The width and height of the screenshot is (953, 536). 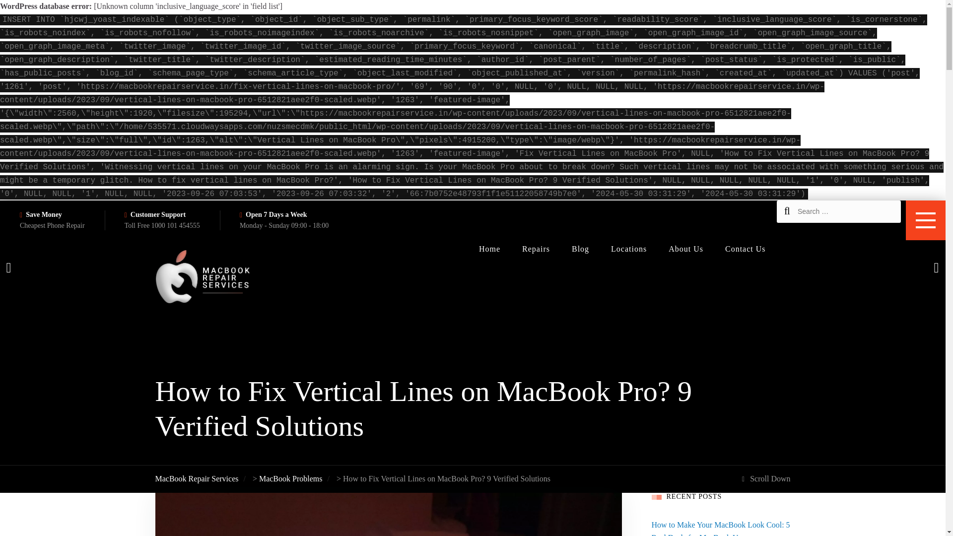 What do you see at coordinates (291, 478) in the screenshot?
I see `MacBook Problems` at bounding box center [291, 478].